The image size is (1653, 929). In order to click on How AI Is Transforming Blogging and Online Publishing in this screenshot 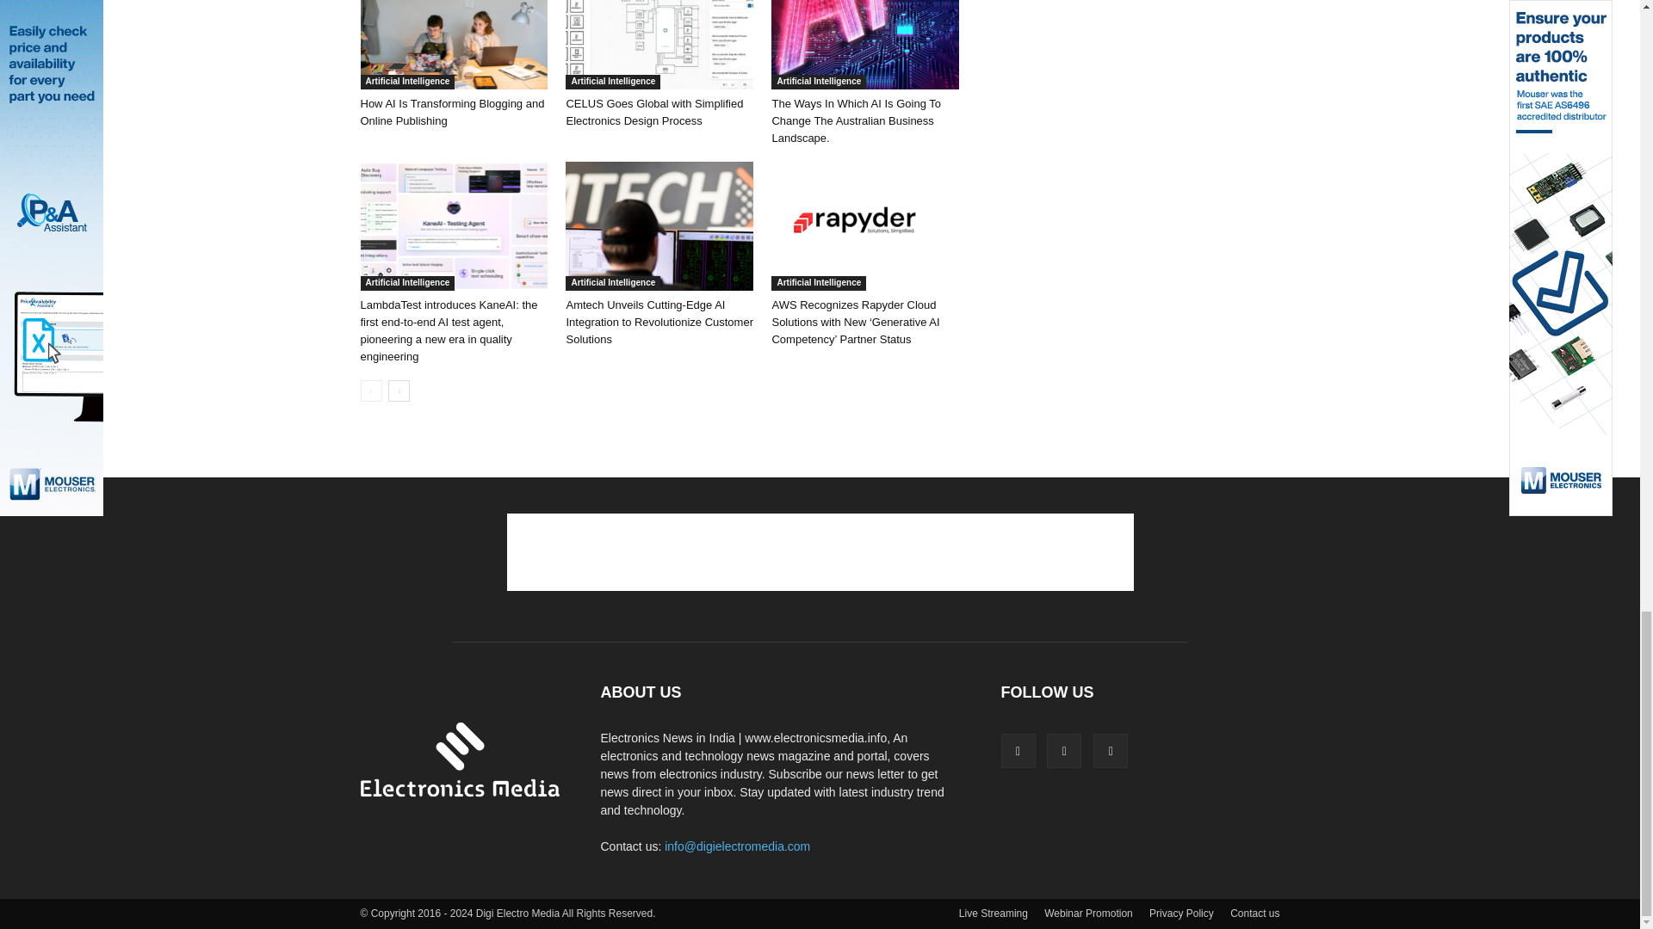, I will do `click(453, 45)`.